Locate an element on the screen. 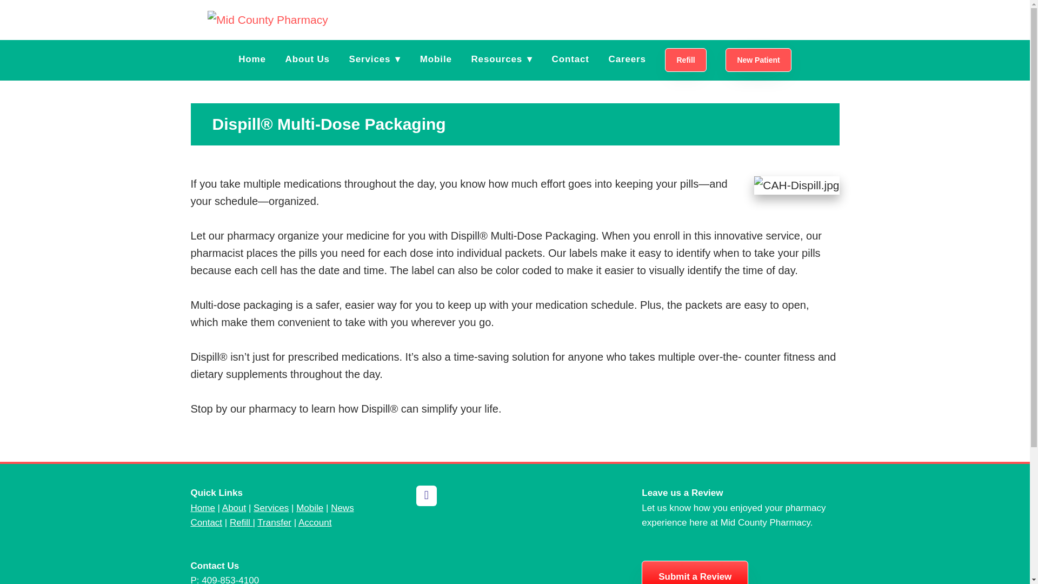 The height and width of the screenshot is (584, 1038). Services is located at coordinates (270, 508).